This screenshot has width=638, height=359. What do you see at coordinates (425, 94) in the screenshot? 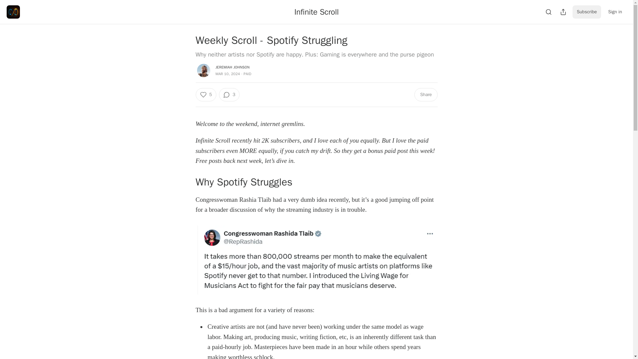
I see `Share` at bounding box center [425, 94].